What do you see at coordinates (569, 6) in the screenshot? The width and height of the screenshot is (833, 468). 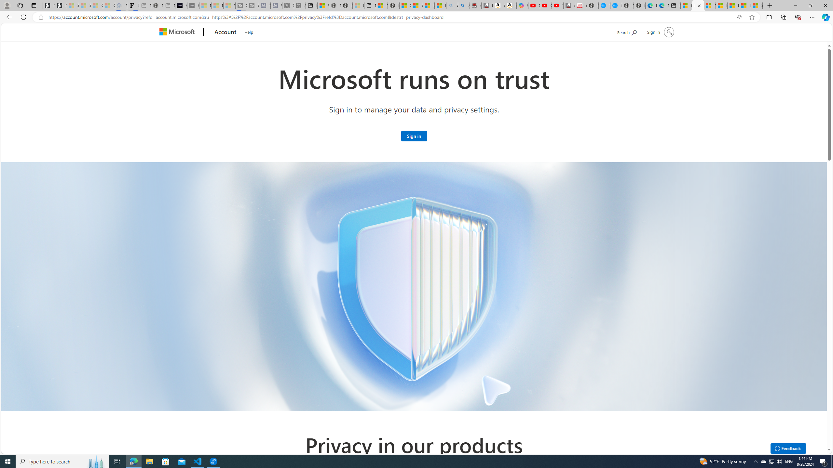 I see `All Cubot phones` at bounding box center [569, 6].